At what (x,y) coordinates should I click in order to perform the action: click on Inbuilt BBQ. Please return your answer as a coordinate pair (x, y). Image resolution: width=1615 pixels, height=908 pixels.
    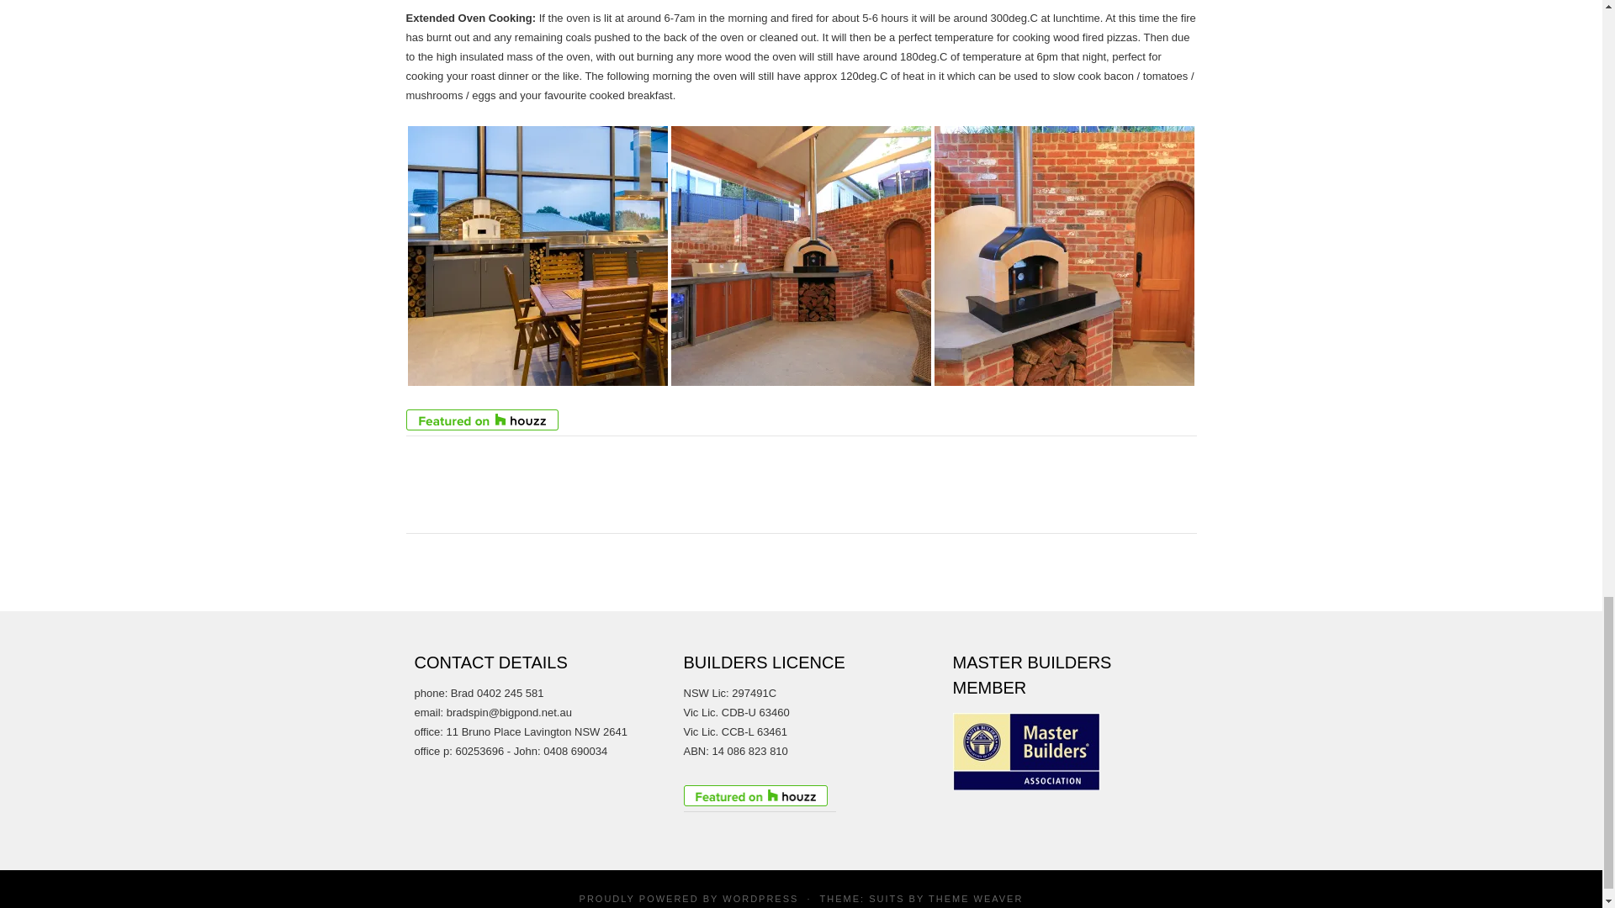
    Looking at the image, I should click on (801, 256).